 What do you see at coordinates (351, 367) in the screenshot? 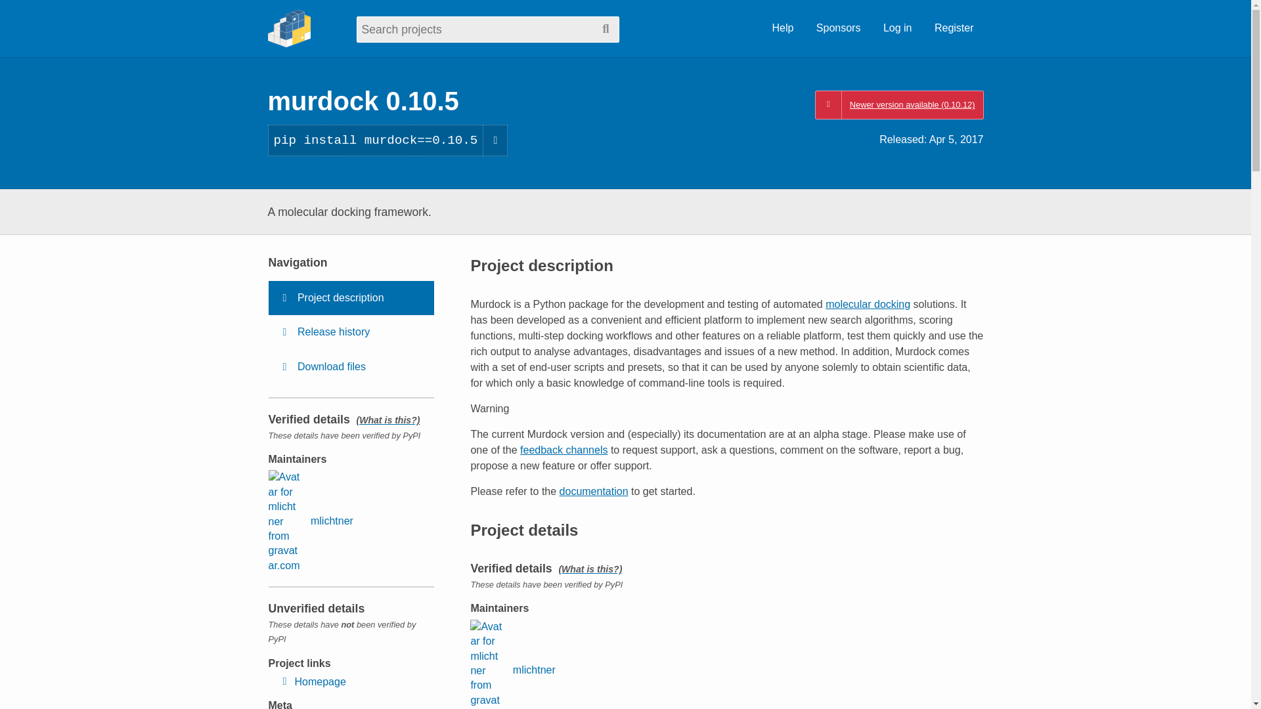
I see `Download files` at bounding box center [351, 367].